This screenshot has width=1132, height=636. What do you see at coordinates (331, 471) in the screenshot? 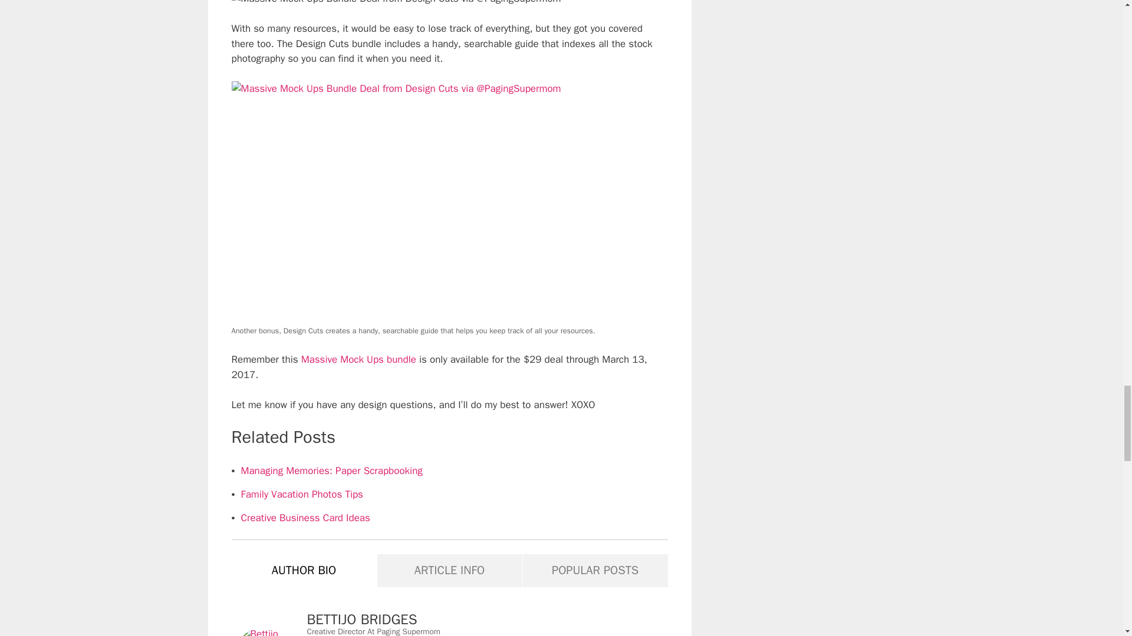
I see `Managing Memories: Paper Scrapbooking` at bounding box center [331, 471].